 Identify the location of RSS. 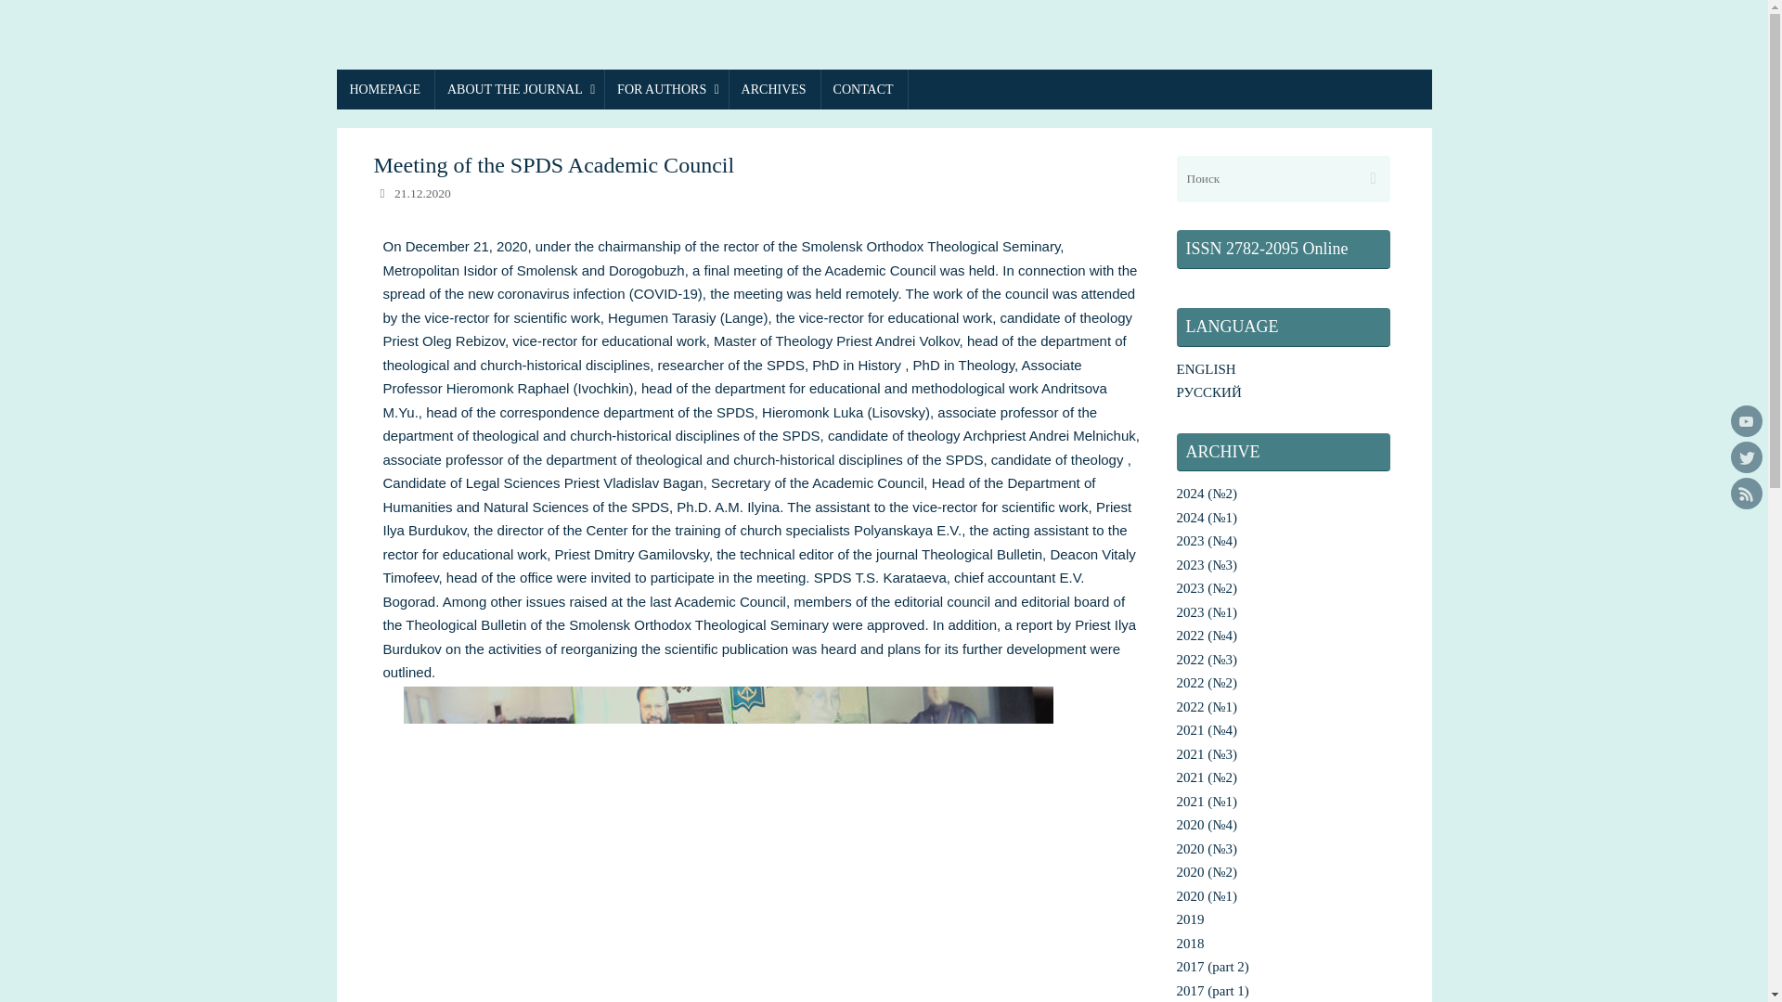
(1746, 494).